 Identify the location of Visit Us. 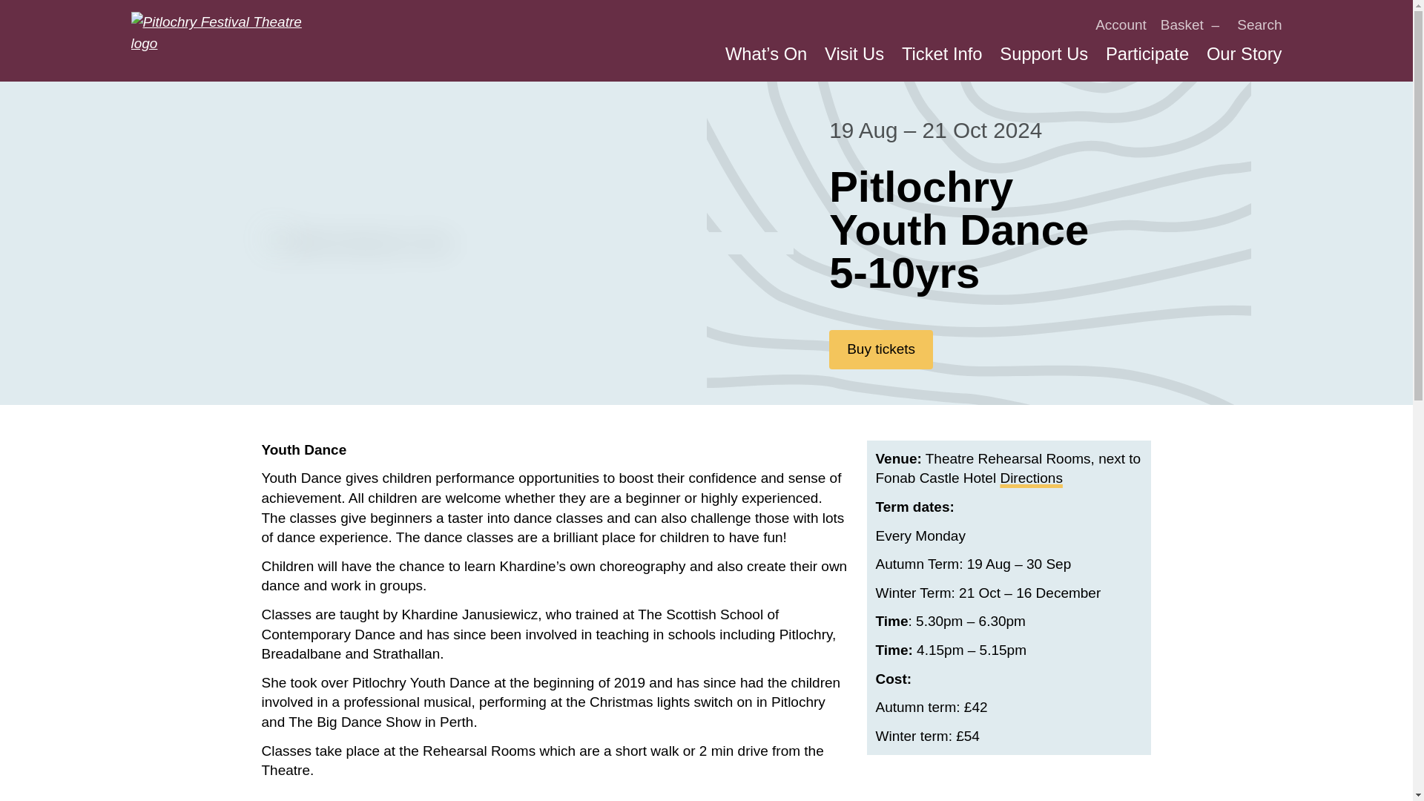
(854, 53).